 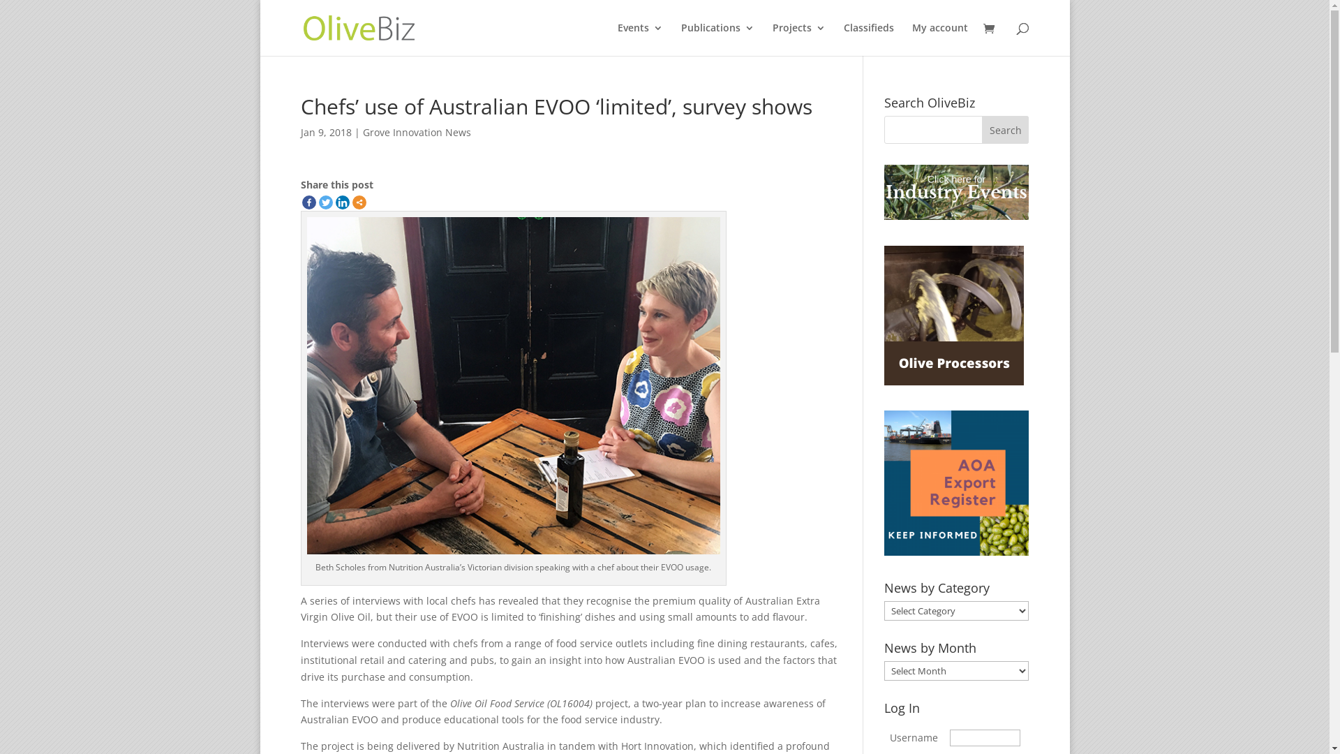 I want to click on Classifieds, so click(x=868, y=39).